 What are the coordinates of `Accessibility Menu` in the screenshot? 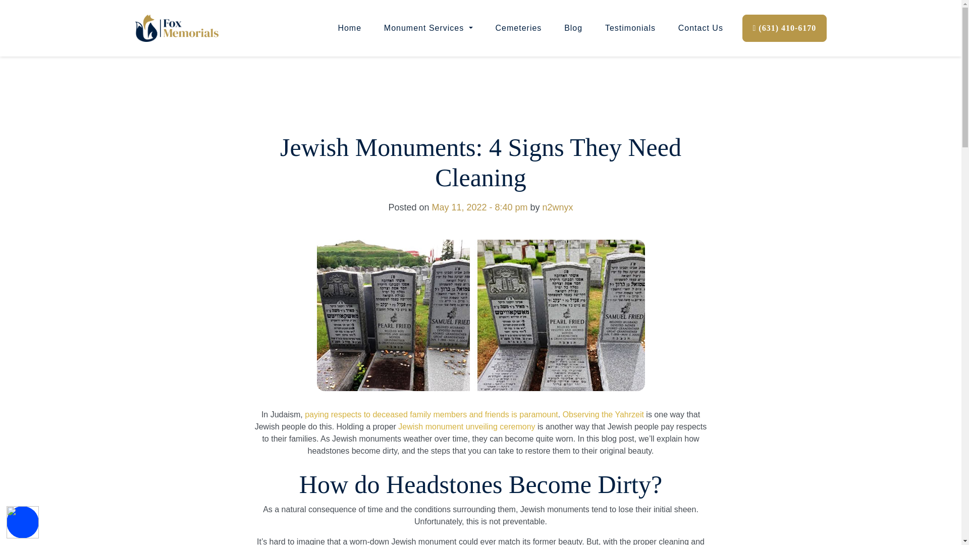 It's located at (22, 522).